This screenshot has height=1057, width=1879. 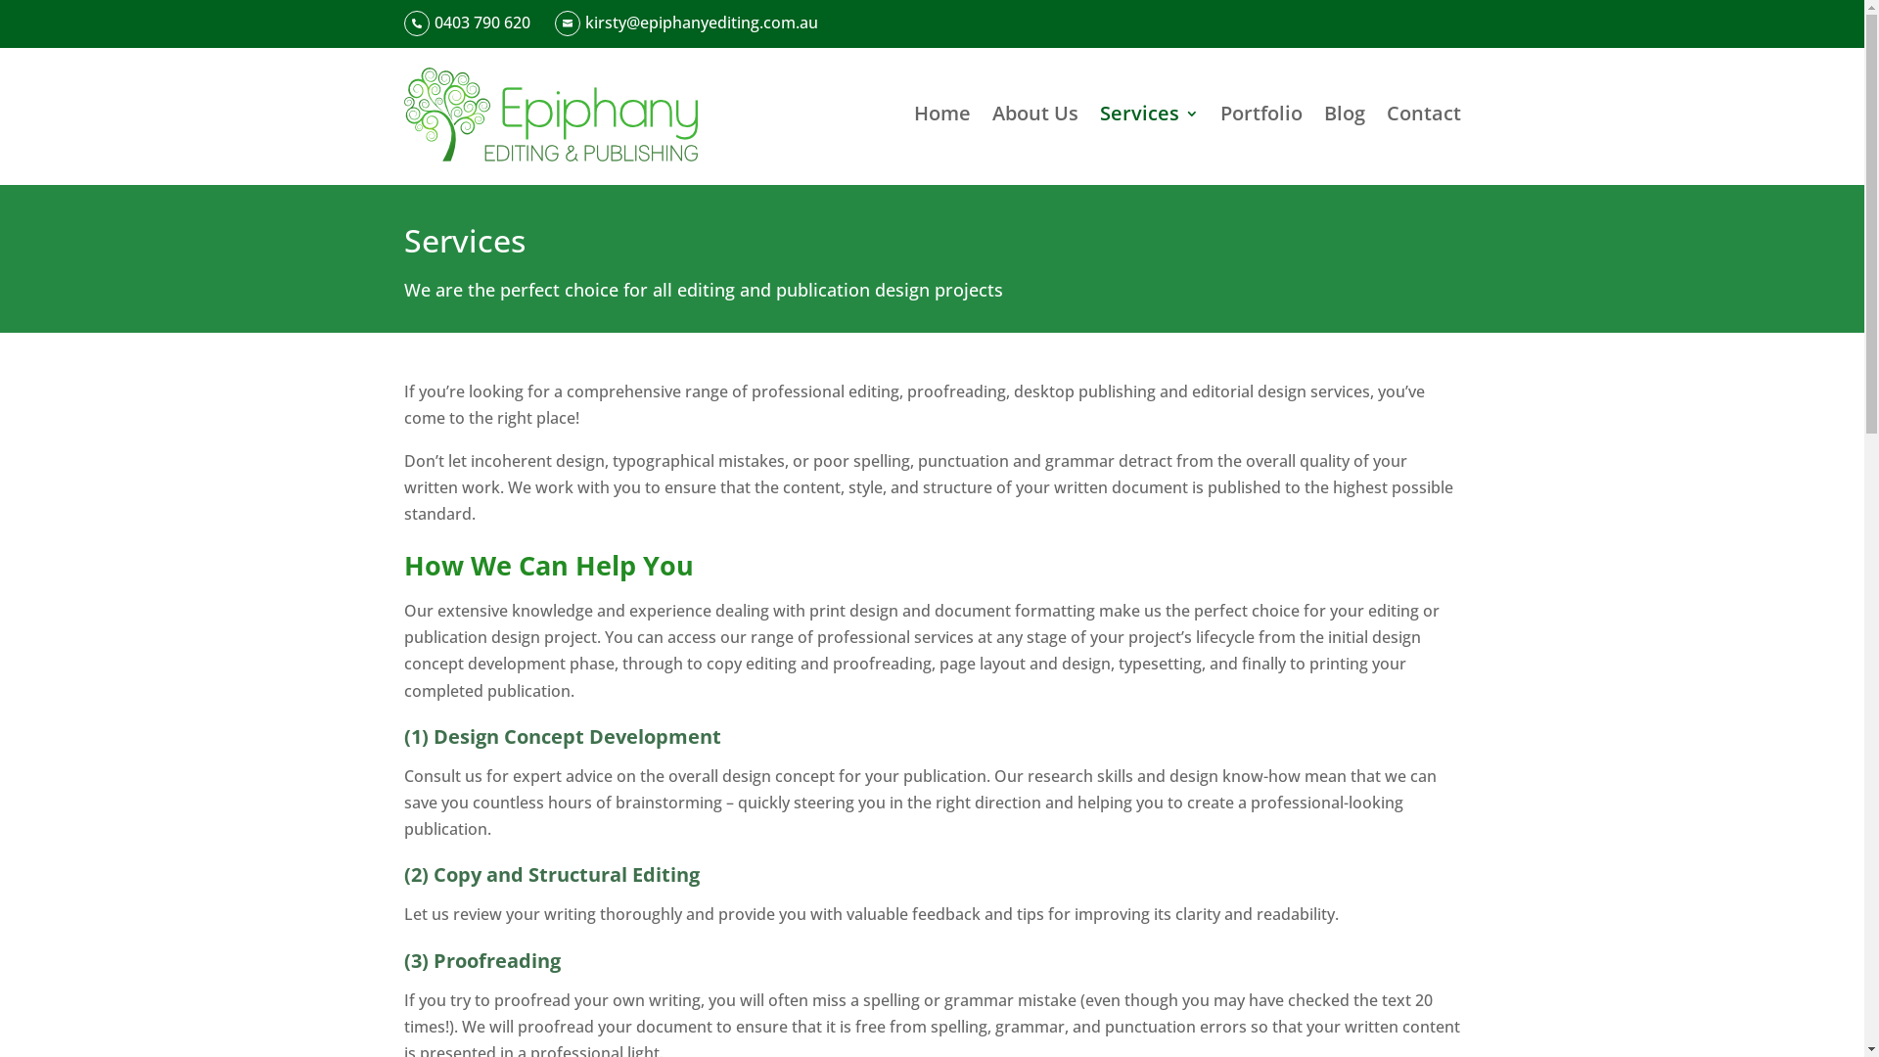 What do you see at coordinates (1149, 114) in the screenshot?
I see `Services` at bounding box center [1149, 114].